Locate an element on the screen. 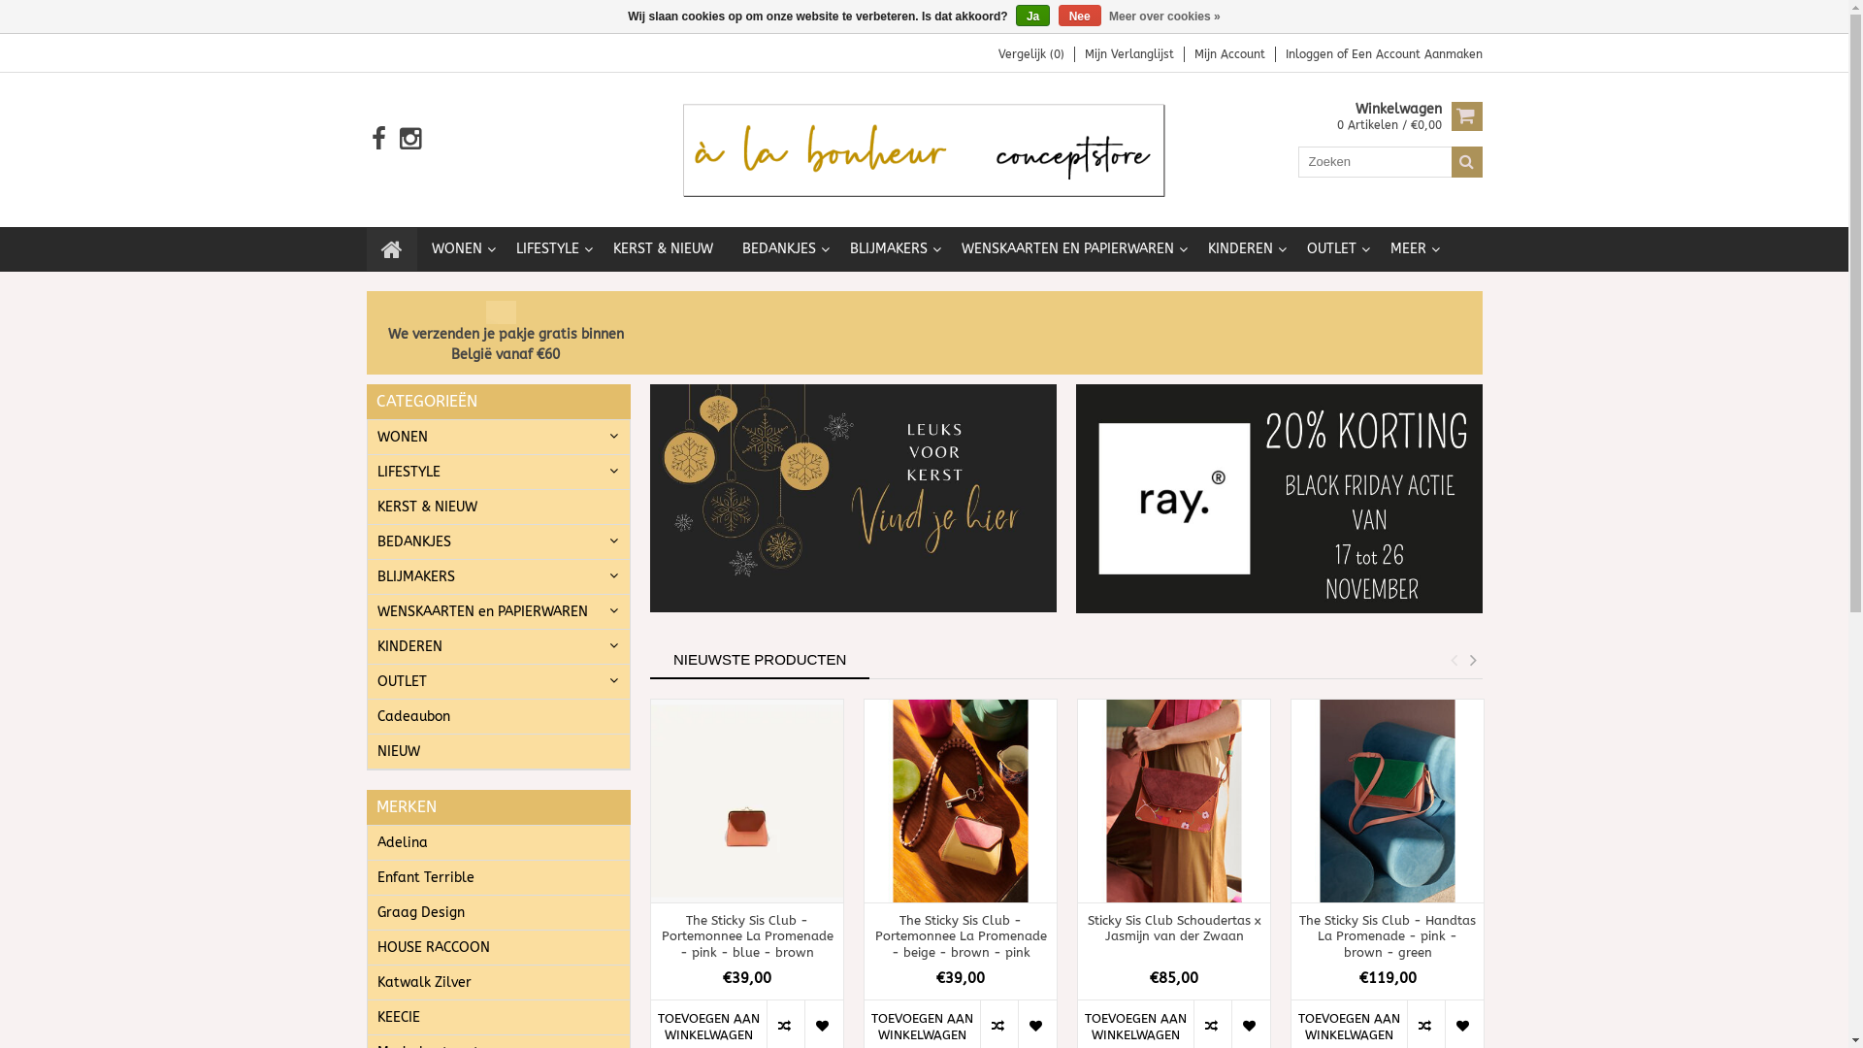  Katwalk Zilver is located at coordinates (499, 983).